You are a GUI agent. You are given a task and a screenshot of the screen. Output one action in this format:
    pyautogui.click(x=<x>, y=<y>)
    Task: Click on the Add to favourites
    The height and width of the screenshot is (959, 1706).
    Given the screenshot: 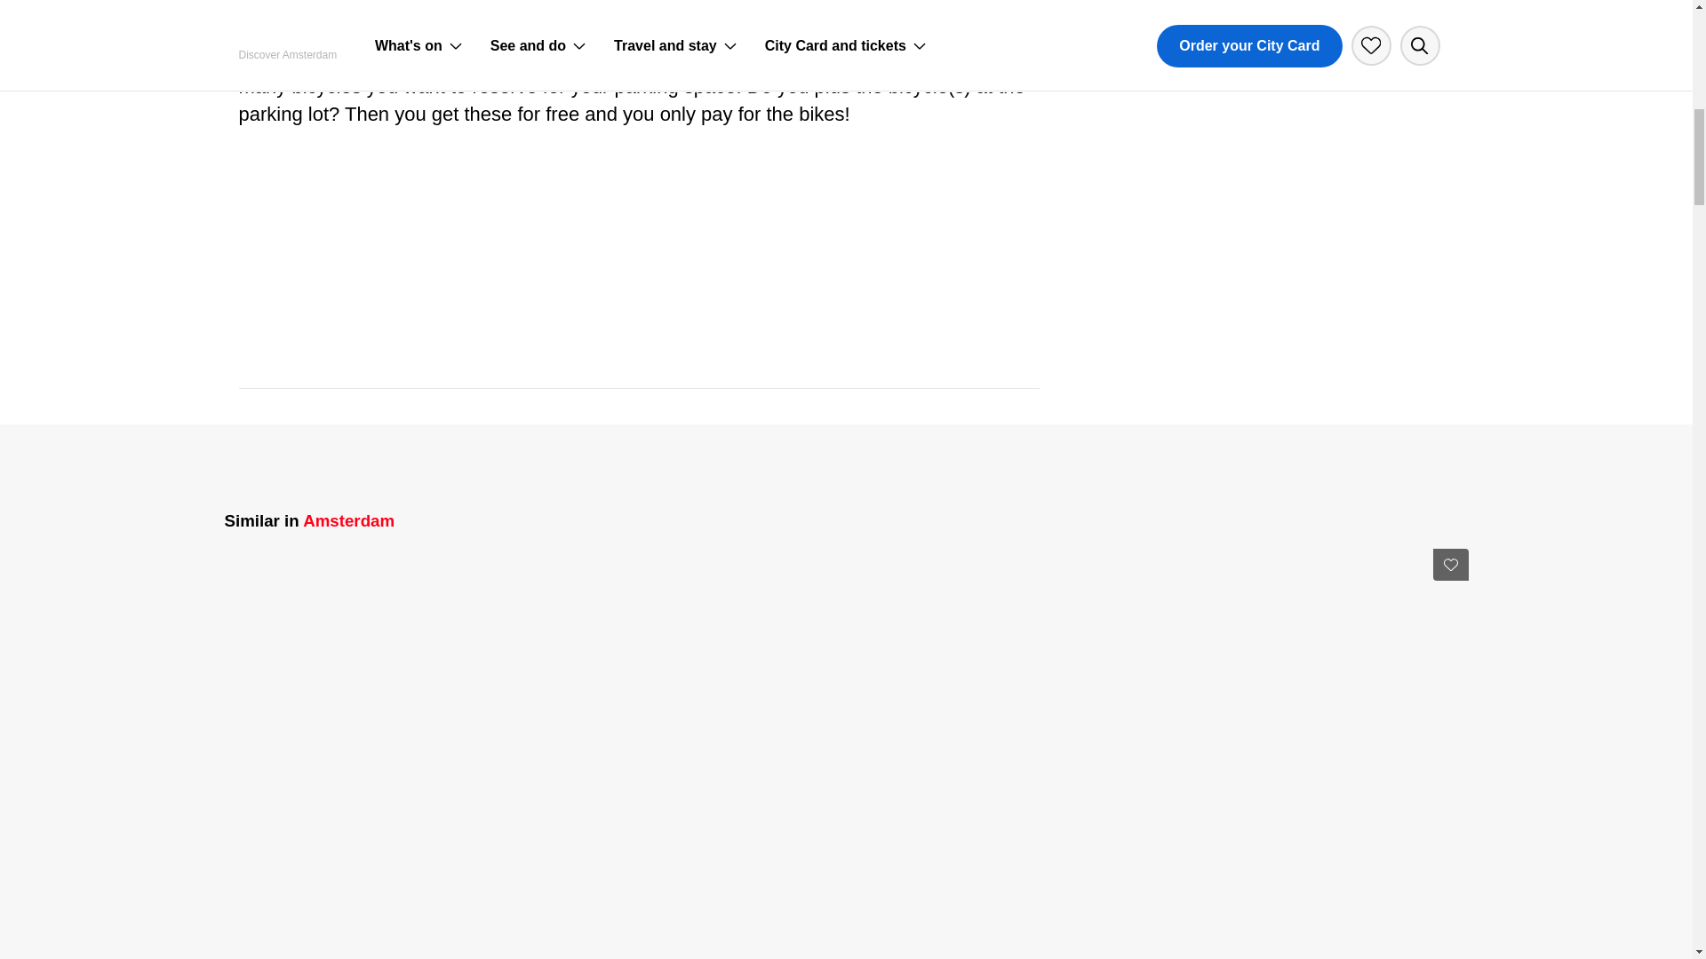 What is the action you would take?
    pyautogui.click(x=1450, y=565)
    